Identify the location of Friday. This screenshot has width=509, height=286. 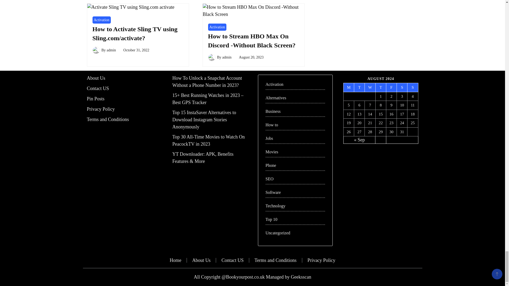
(391, 87).